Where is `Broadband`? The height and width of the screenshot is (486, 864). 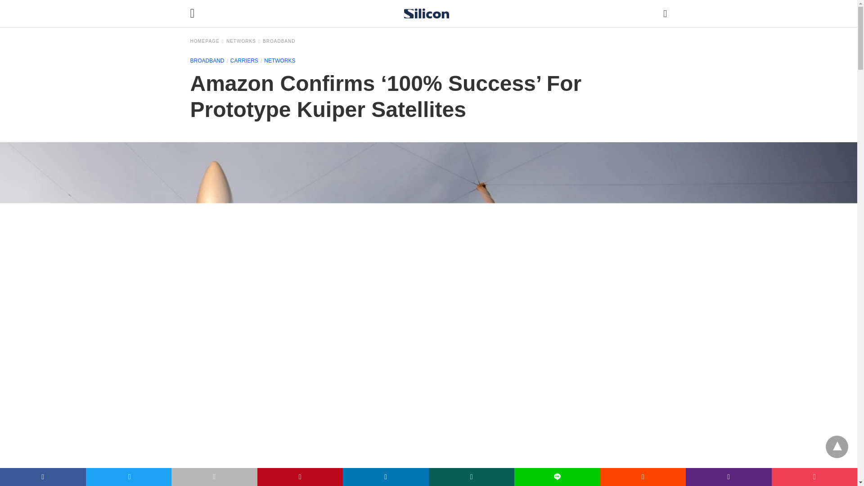
Broadband is located at coordinates (279, 41).